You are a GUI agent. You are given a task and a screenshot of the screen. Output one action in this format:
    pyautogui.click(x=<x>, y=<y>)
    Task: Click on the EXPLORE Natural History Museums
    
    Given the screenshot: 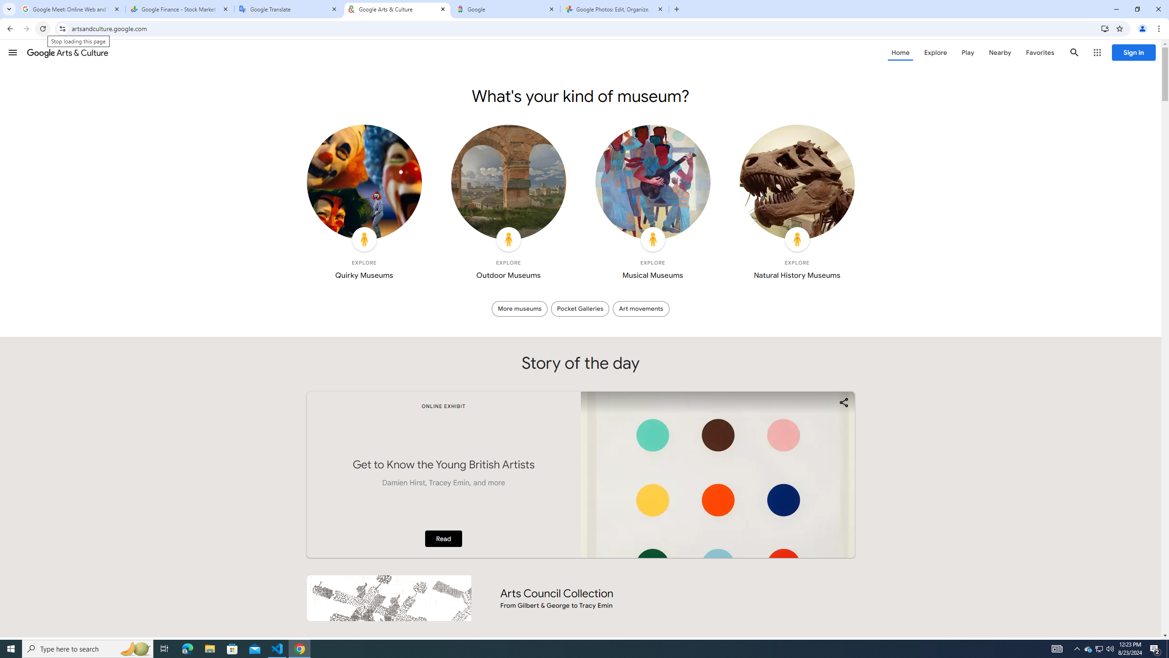 What is the action you would take?
    pyautogui.click(x=796, y=205)
    